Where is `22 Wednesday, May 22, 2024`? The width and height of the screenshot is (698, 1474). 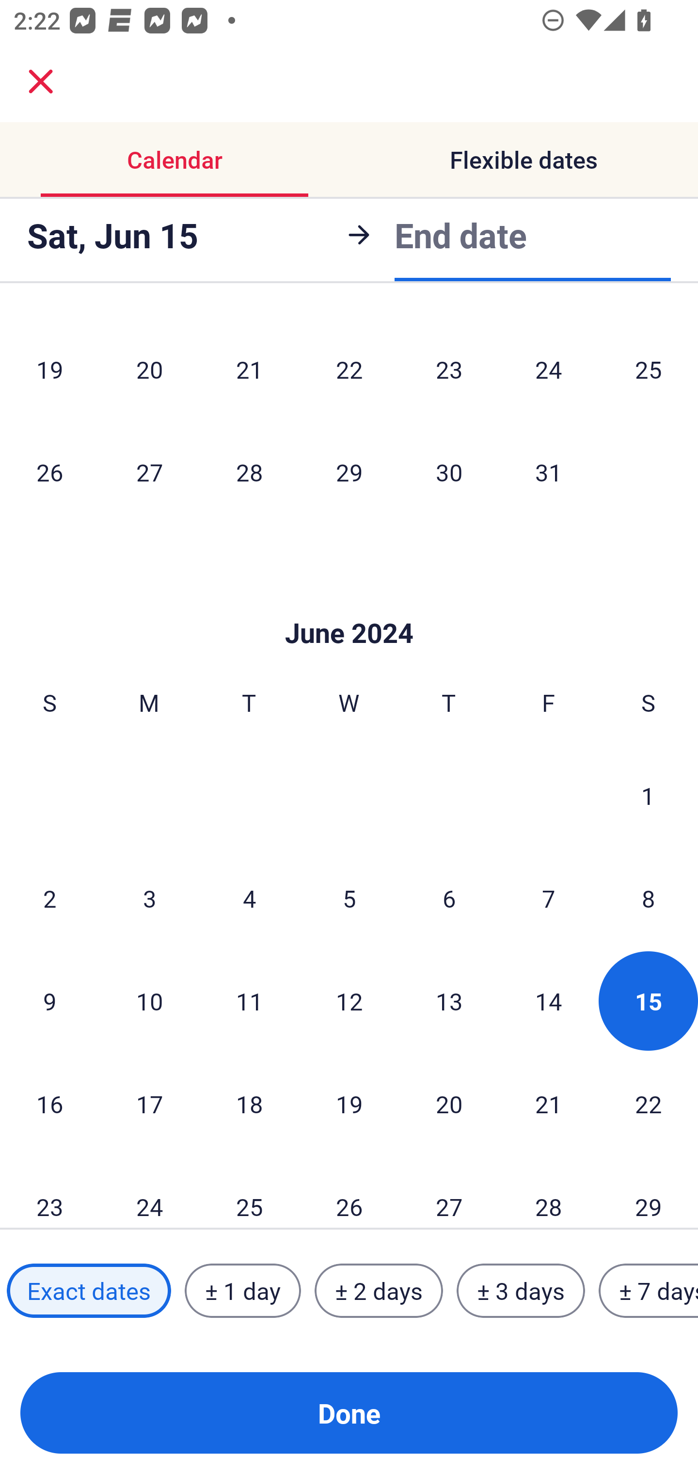 22 Wednesday, May 22, 2024 is located at coordinates (349, 369).